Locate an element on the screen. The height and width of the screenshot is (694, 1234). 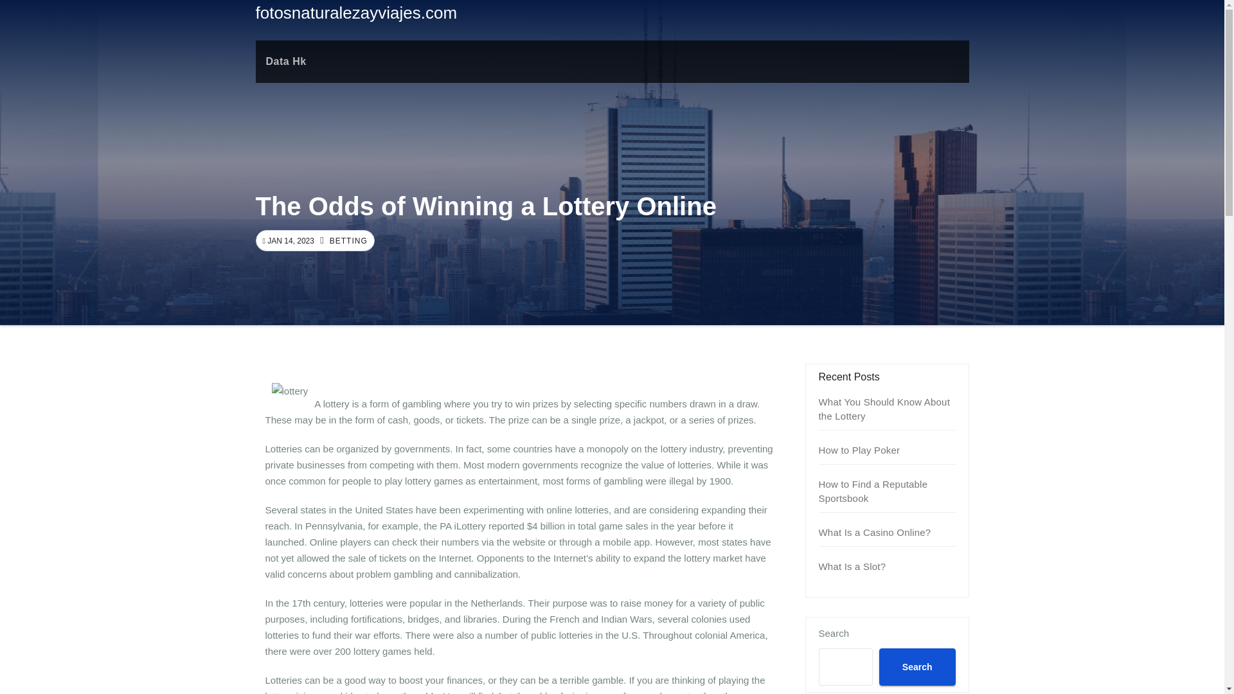
What Is a Slot? is located at coordinates (852, 565).